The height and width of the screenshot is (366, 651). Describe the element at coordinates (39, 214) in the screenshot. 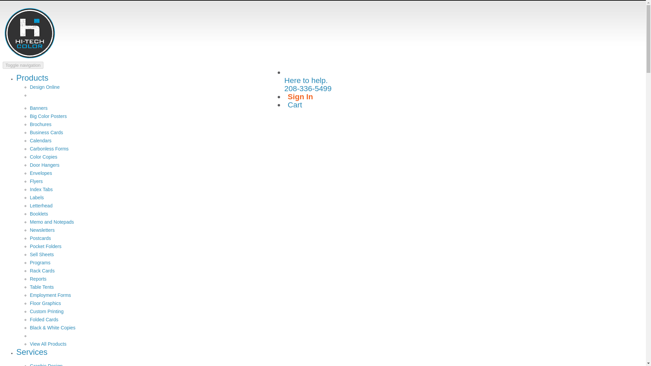

I see `Booklets` at that location.